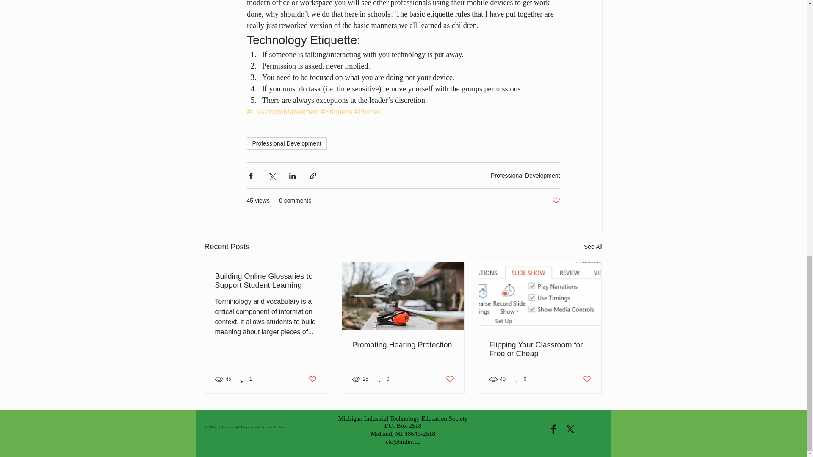 The image size is (813, 457). Describe the element at coordinates (556, 201) in the screenshot. I see `Post not marked as liked` at that location.